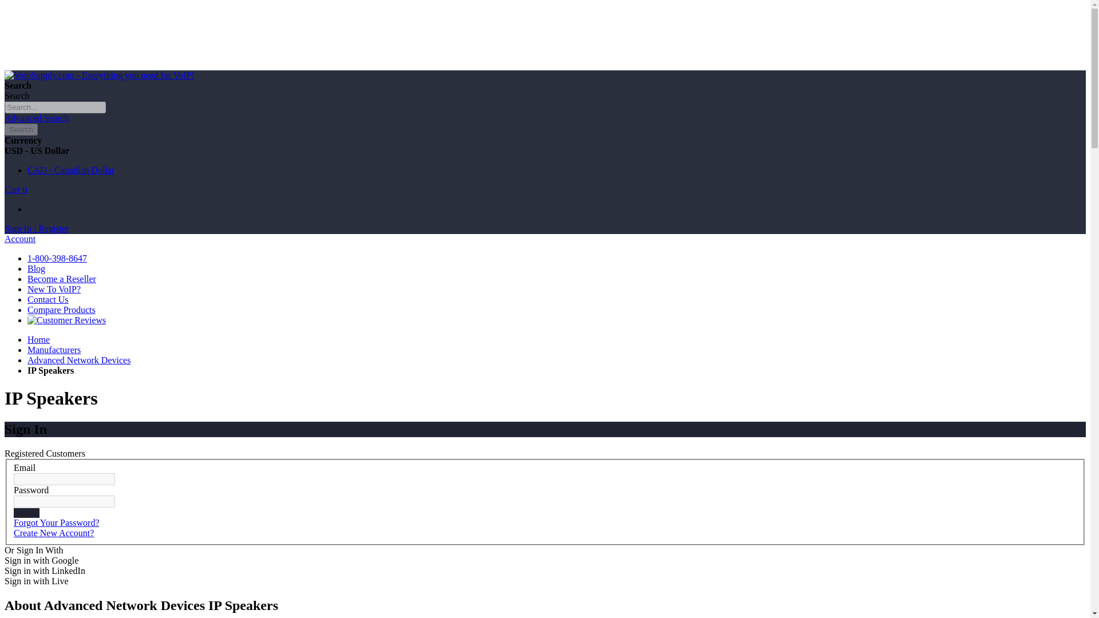 The width and height of the screenshot is (1099, 618). Describe the element at coordinates (36, 269) in the screenshot. I see `Blog` at that location.